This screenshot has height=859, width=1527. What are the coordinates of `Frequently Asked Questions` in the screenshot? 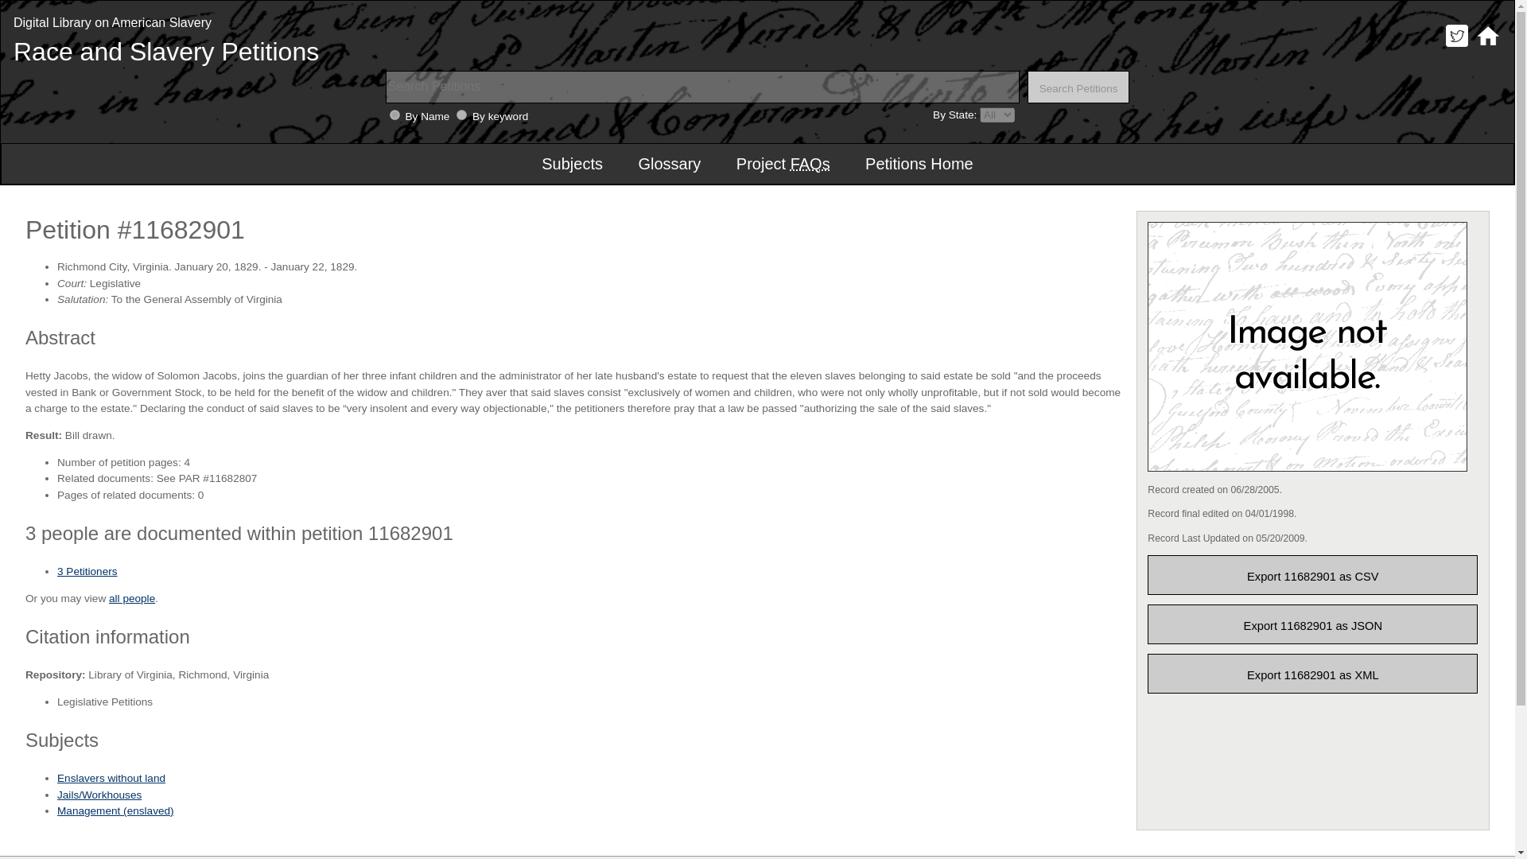 It's located at (810, 164).